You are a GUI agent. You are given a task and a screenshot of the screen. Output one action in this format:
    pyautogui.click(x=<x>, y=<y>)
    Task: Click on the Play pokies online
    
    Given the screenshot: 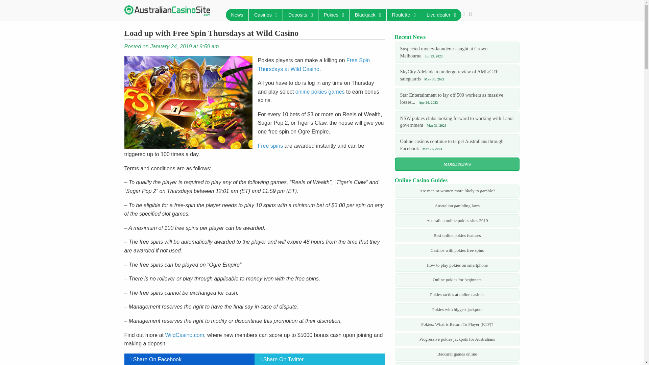 What is the action you would take?
    pyautogui.click(x=320, y=92)
    